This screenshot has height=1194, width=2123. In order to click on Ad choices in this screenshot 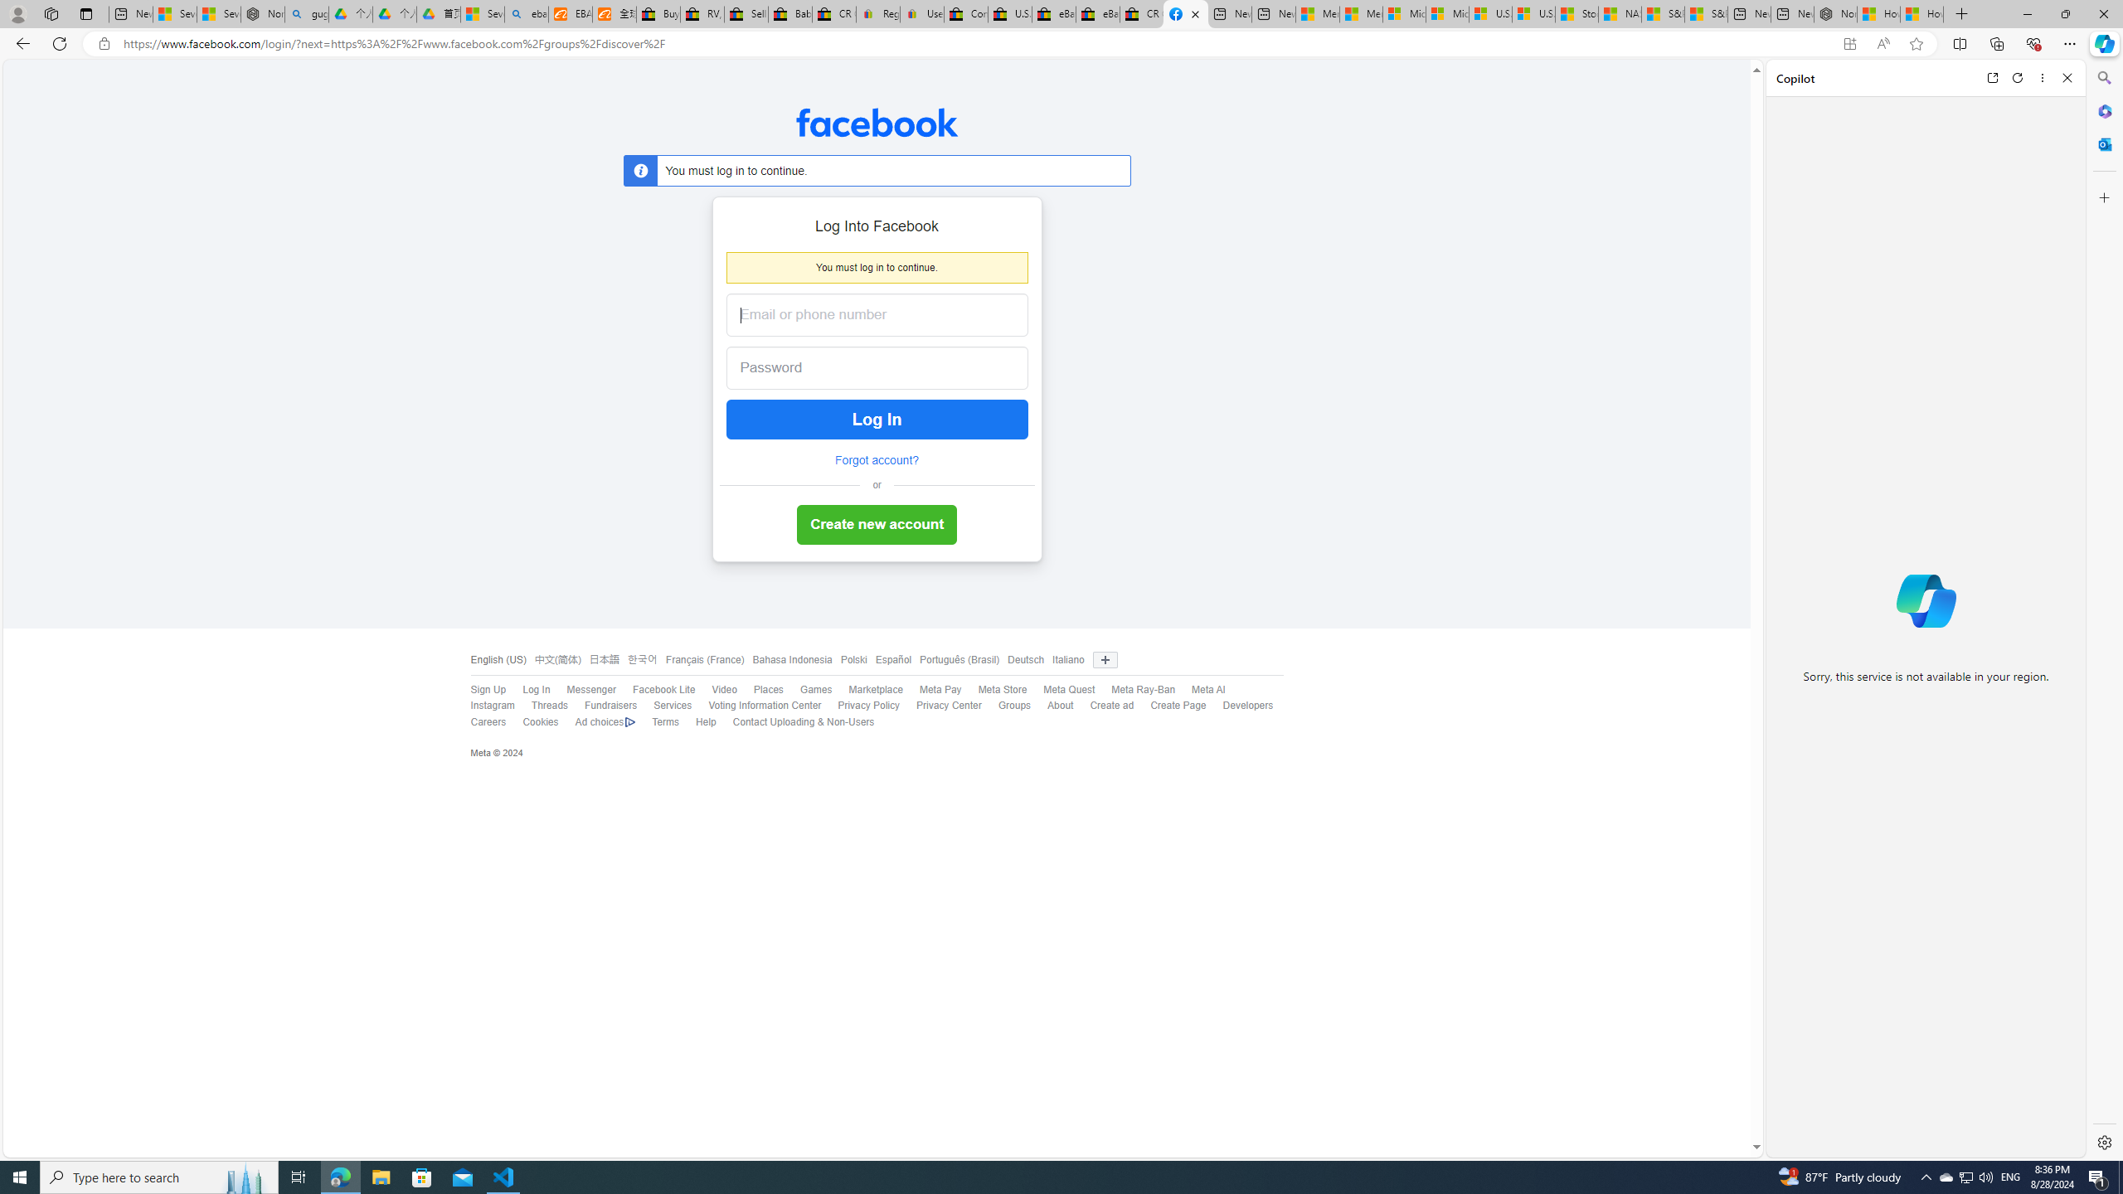, I will do `click(605, 722)`.